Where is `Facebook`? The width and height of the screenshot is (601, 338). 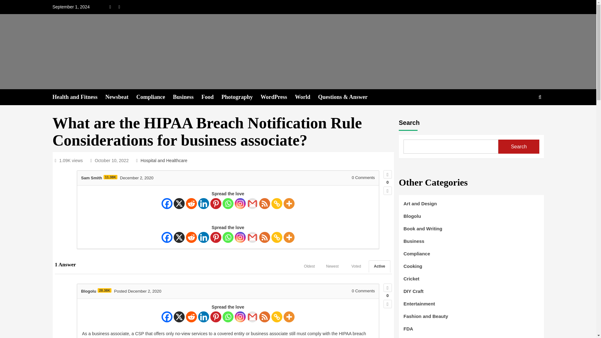
Facebook is located at coordinates (167, 203).